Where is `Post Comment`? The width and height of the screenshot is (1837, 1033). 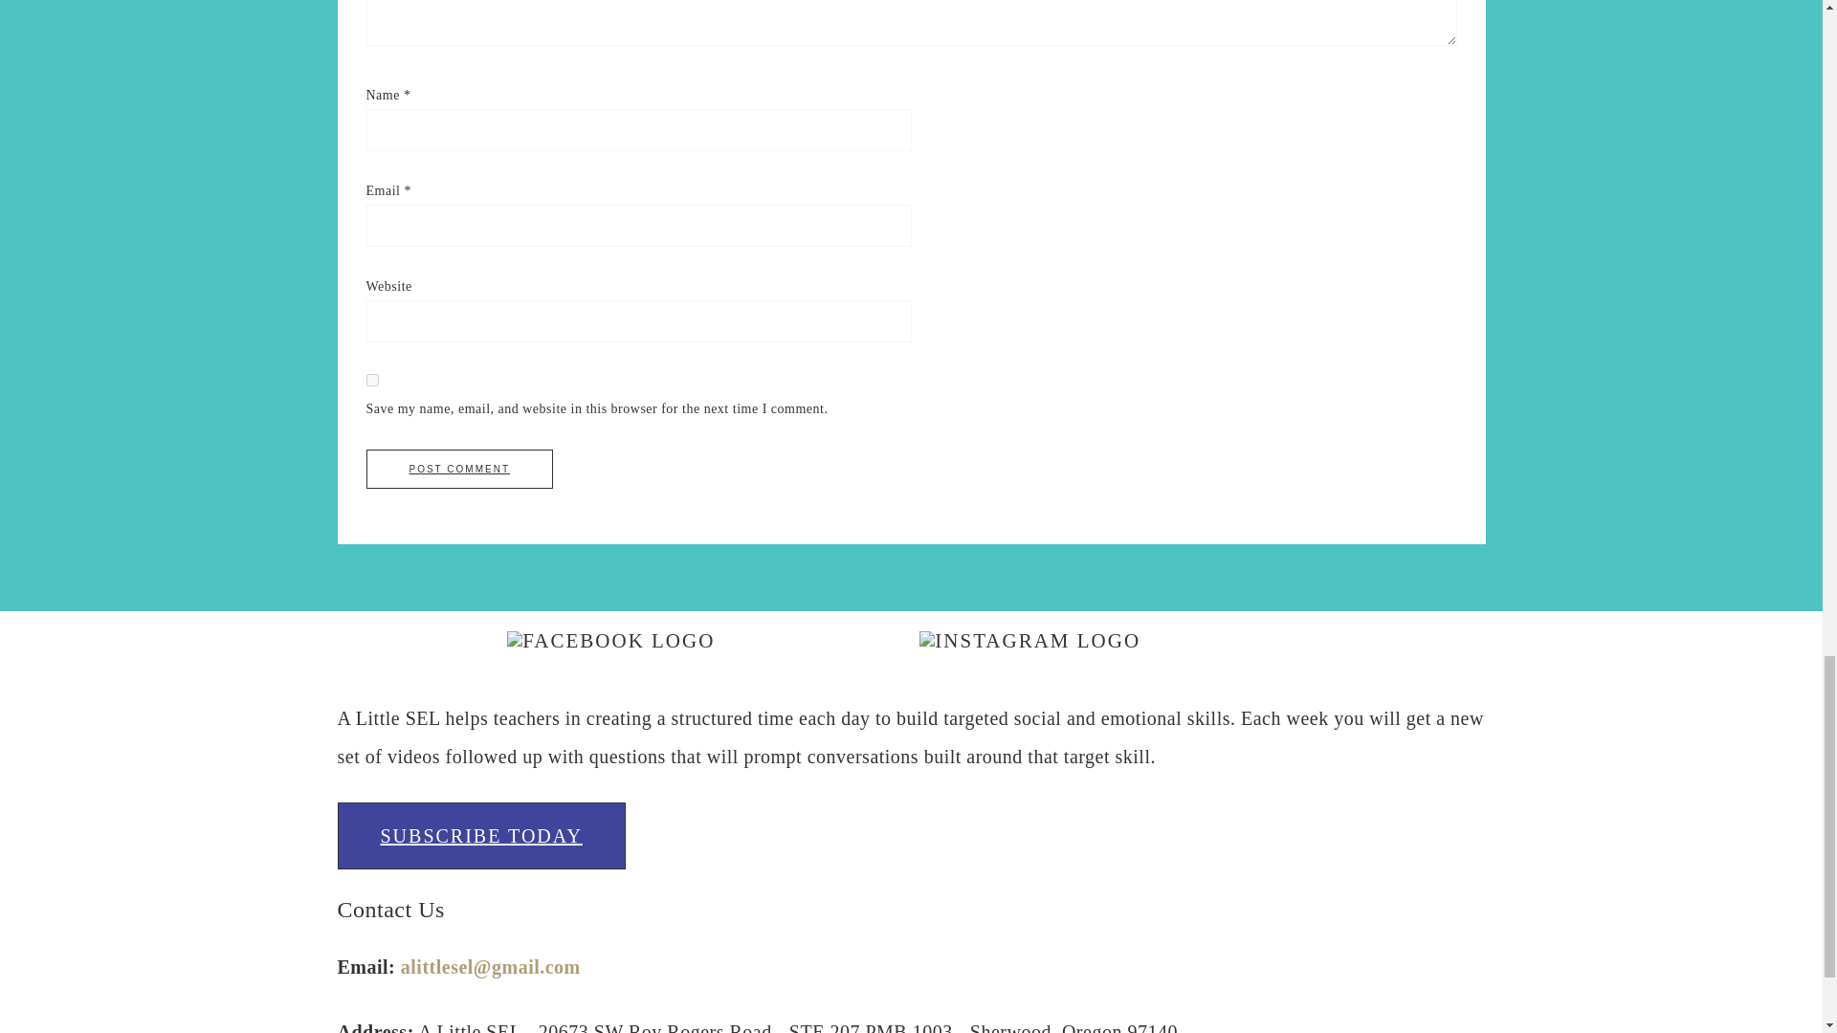
Post Comment is located at coordinates (459, 469).